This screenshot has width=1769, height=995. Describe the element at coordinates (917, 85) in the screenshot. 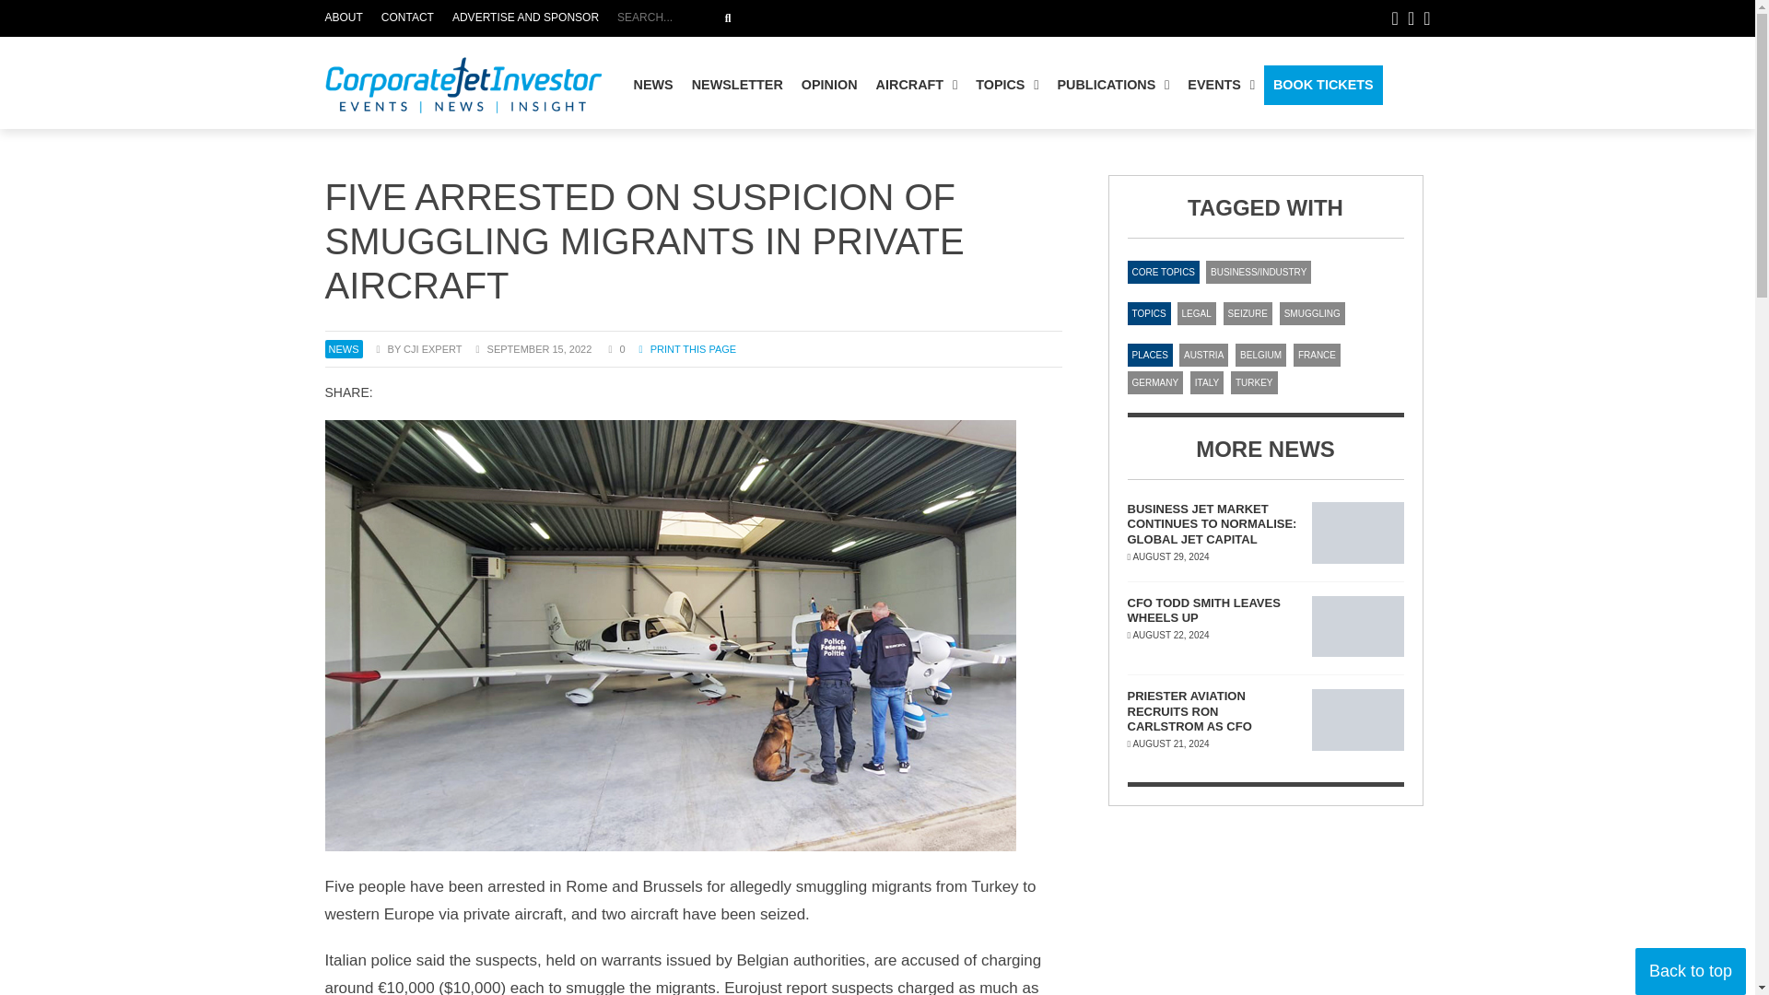

I see `NEWSLETTER` at that location.